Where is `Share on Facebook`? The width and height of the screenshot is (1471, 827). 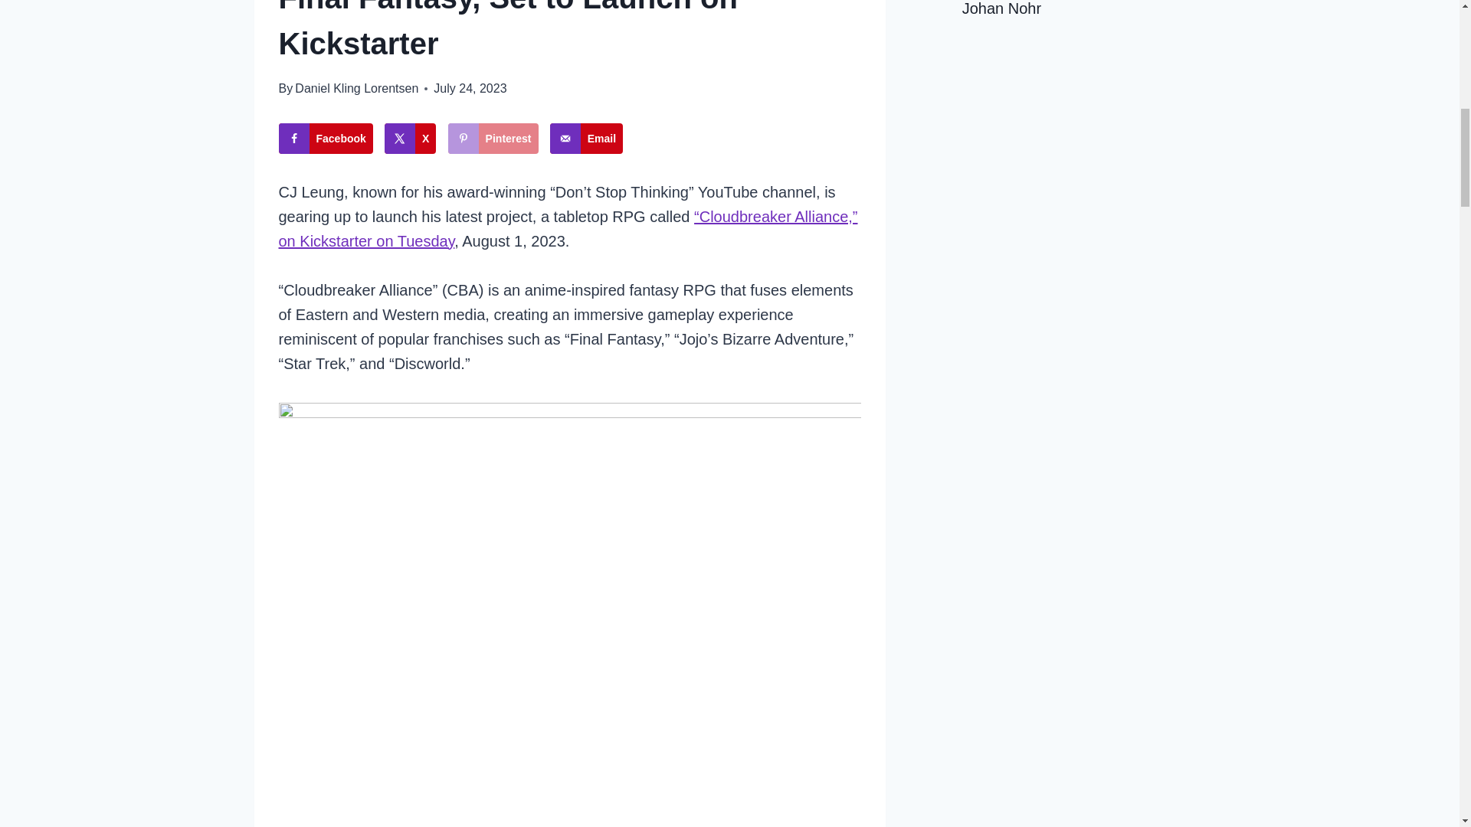 Share on Facebook is located at coordinates (326, 138).